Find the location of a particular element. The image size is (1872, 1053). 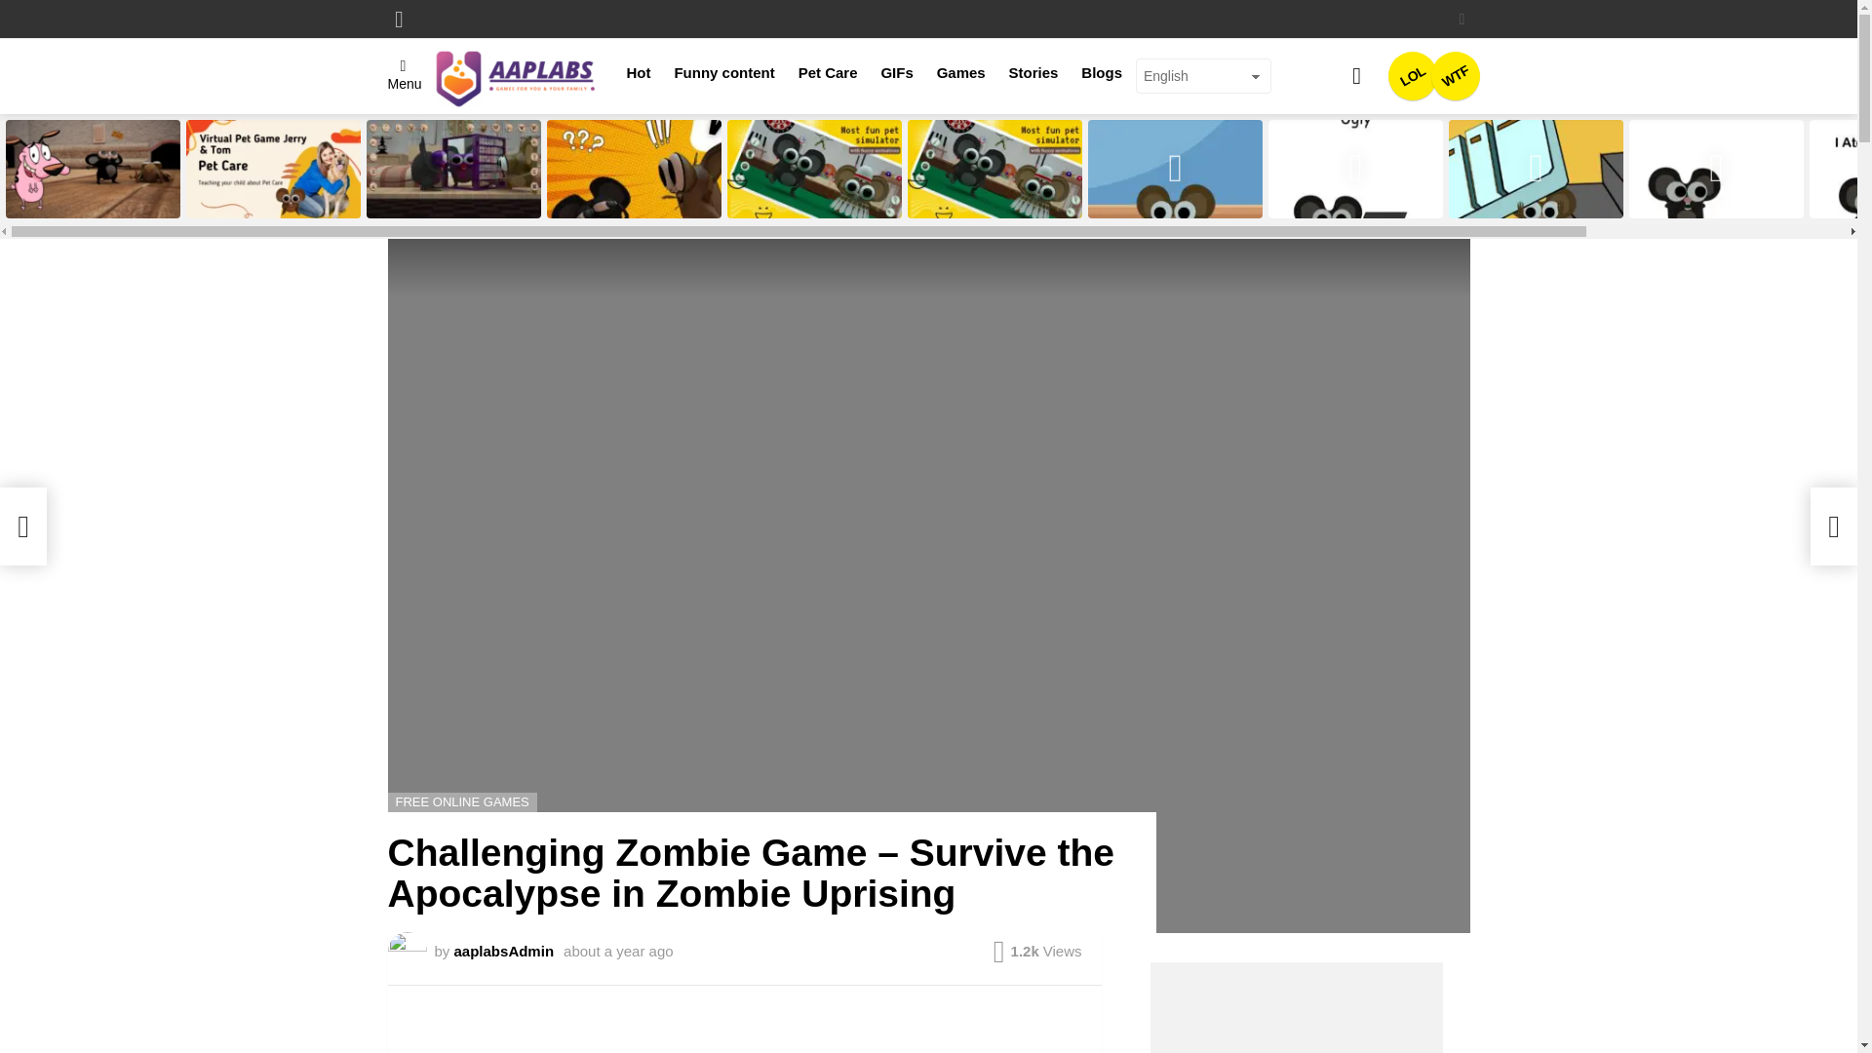

SWITCH SKIN is located at coordinates (1462, 19).